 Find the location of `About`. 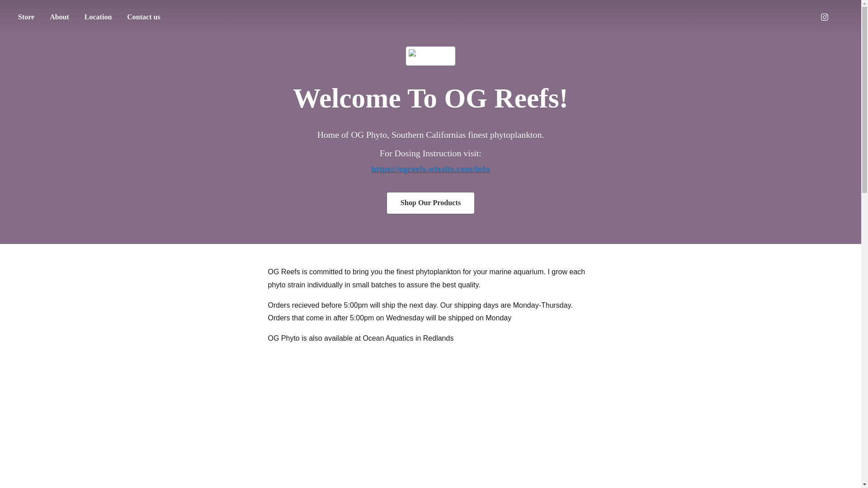

About is located at coordinates (59, 17).